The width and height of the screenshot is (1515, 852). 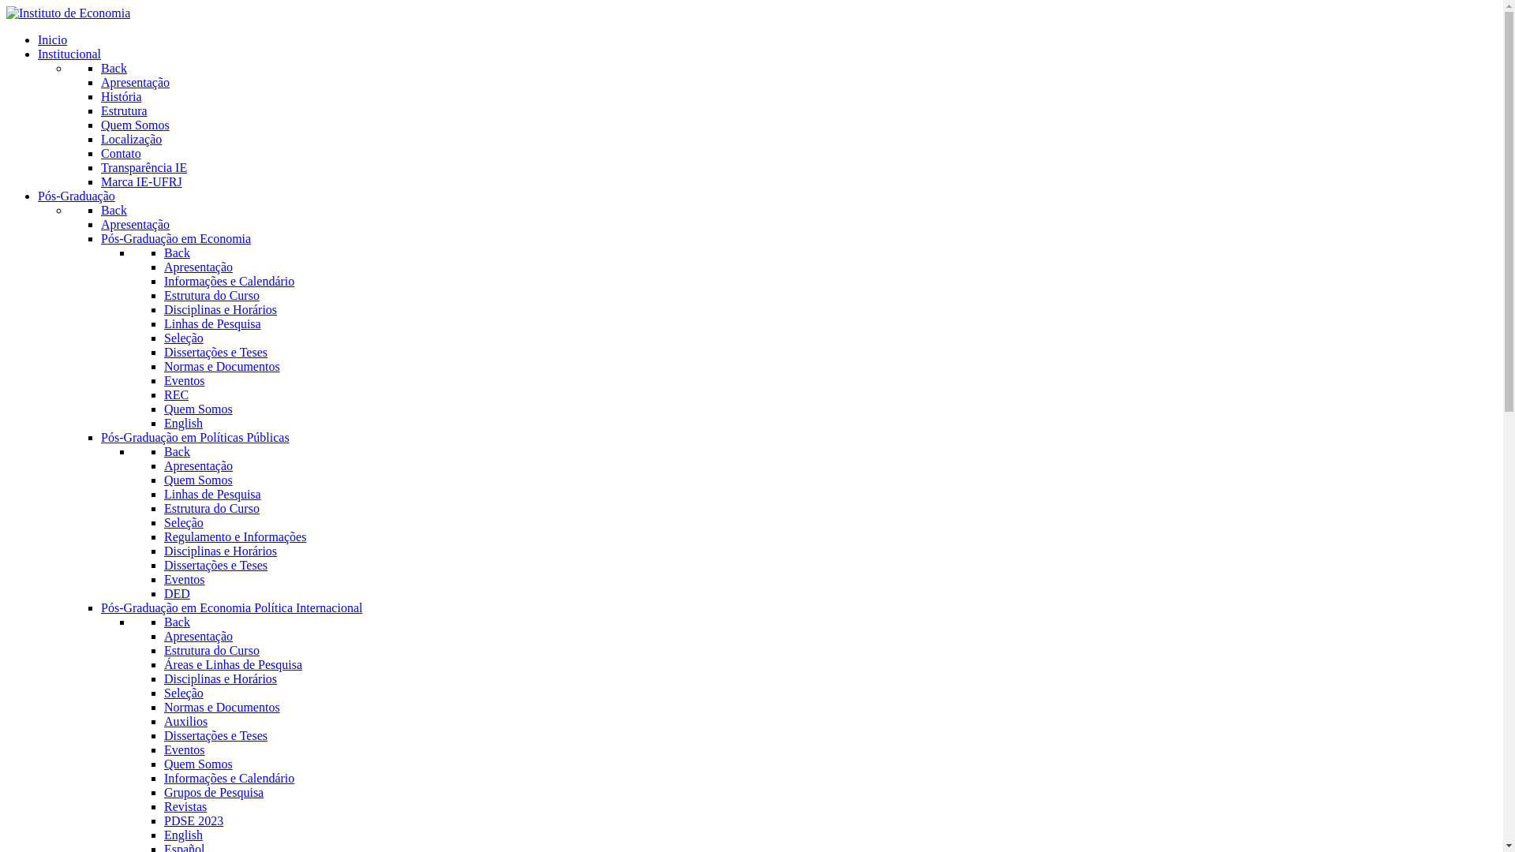 What do you see at coordinates (177, 394) in the screenshot?
I see `REC` at bounding box center [177, 394].